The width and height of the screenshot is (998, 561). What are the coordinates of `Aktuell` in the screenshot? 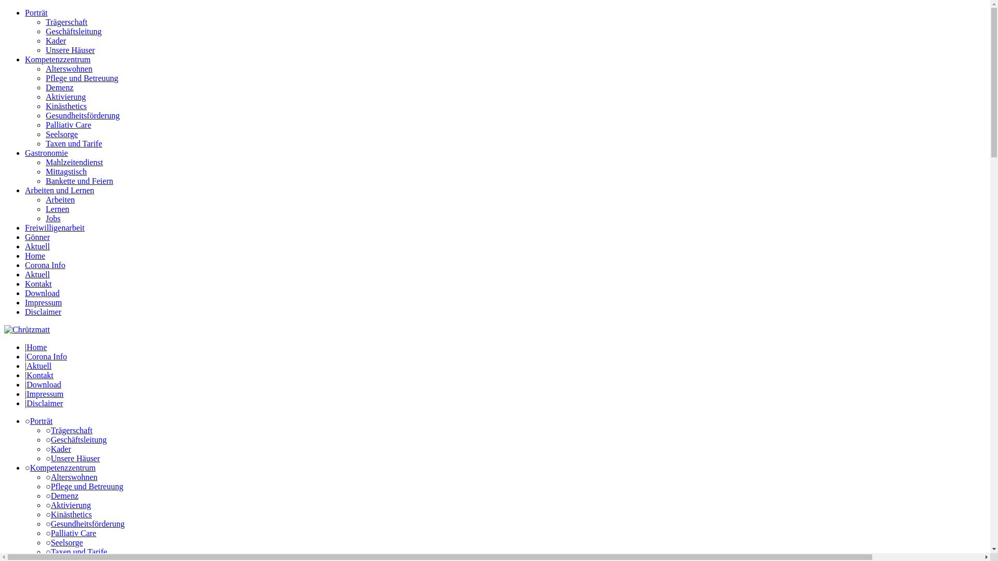 It's located at (39, 366).